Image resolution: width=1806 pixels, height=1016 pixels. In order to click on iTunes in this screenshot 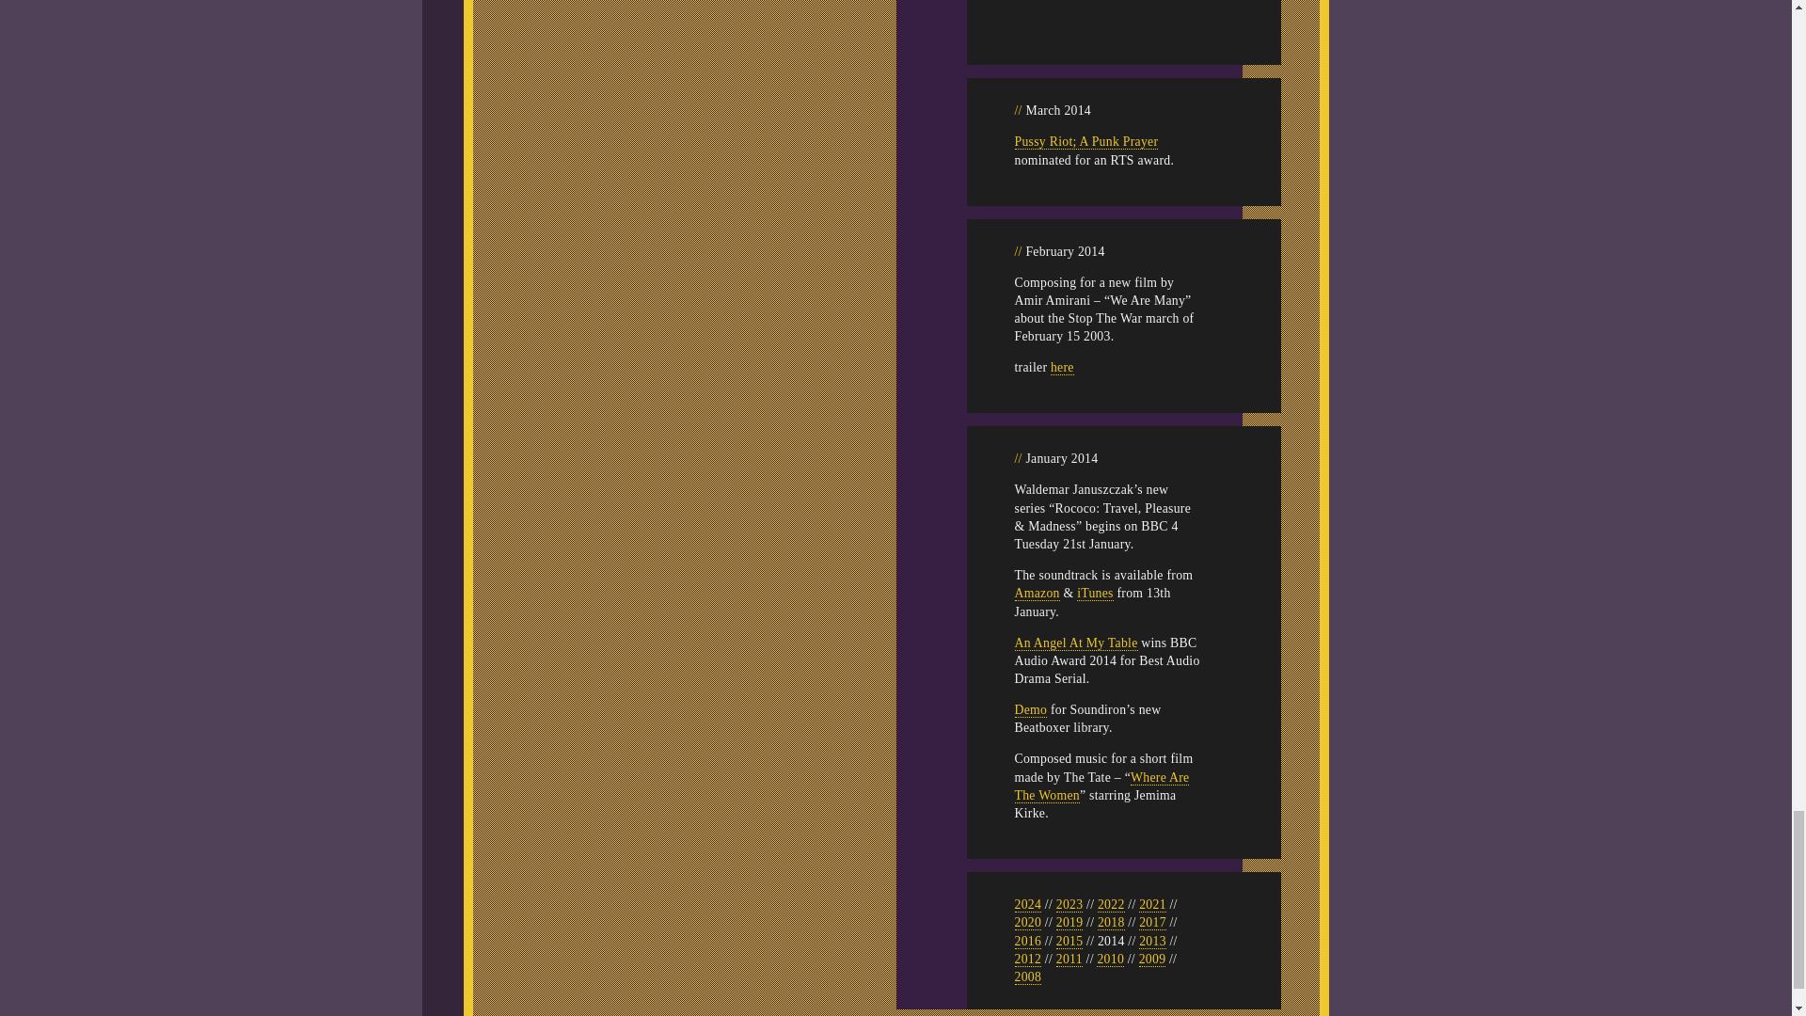, I will do `click(1095, 594)`.